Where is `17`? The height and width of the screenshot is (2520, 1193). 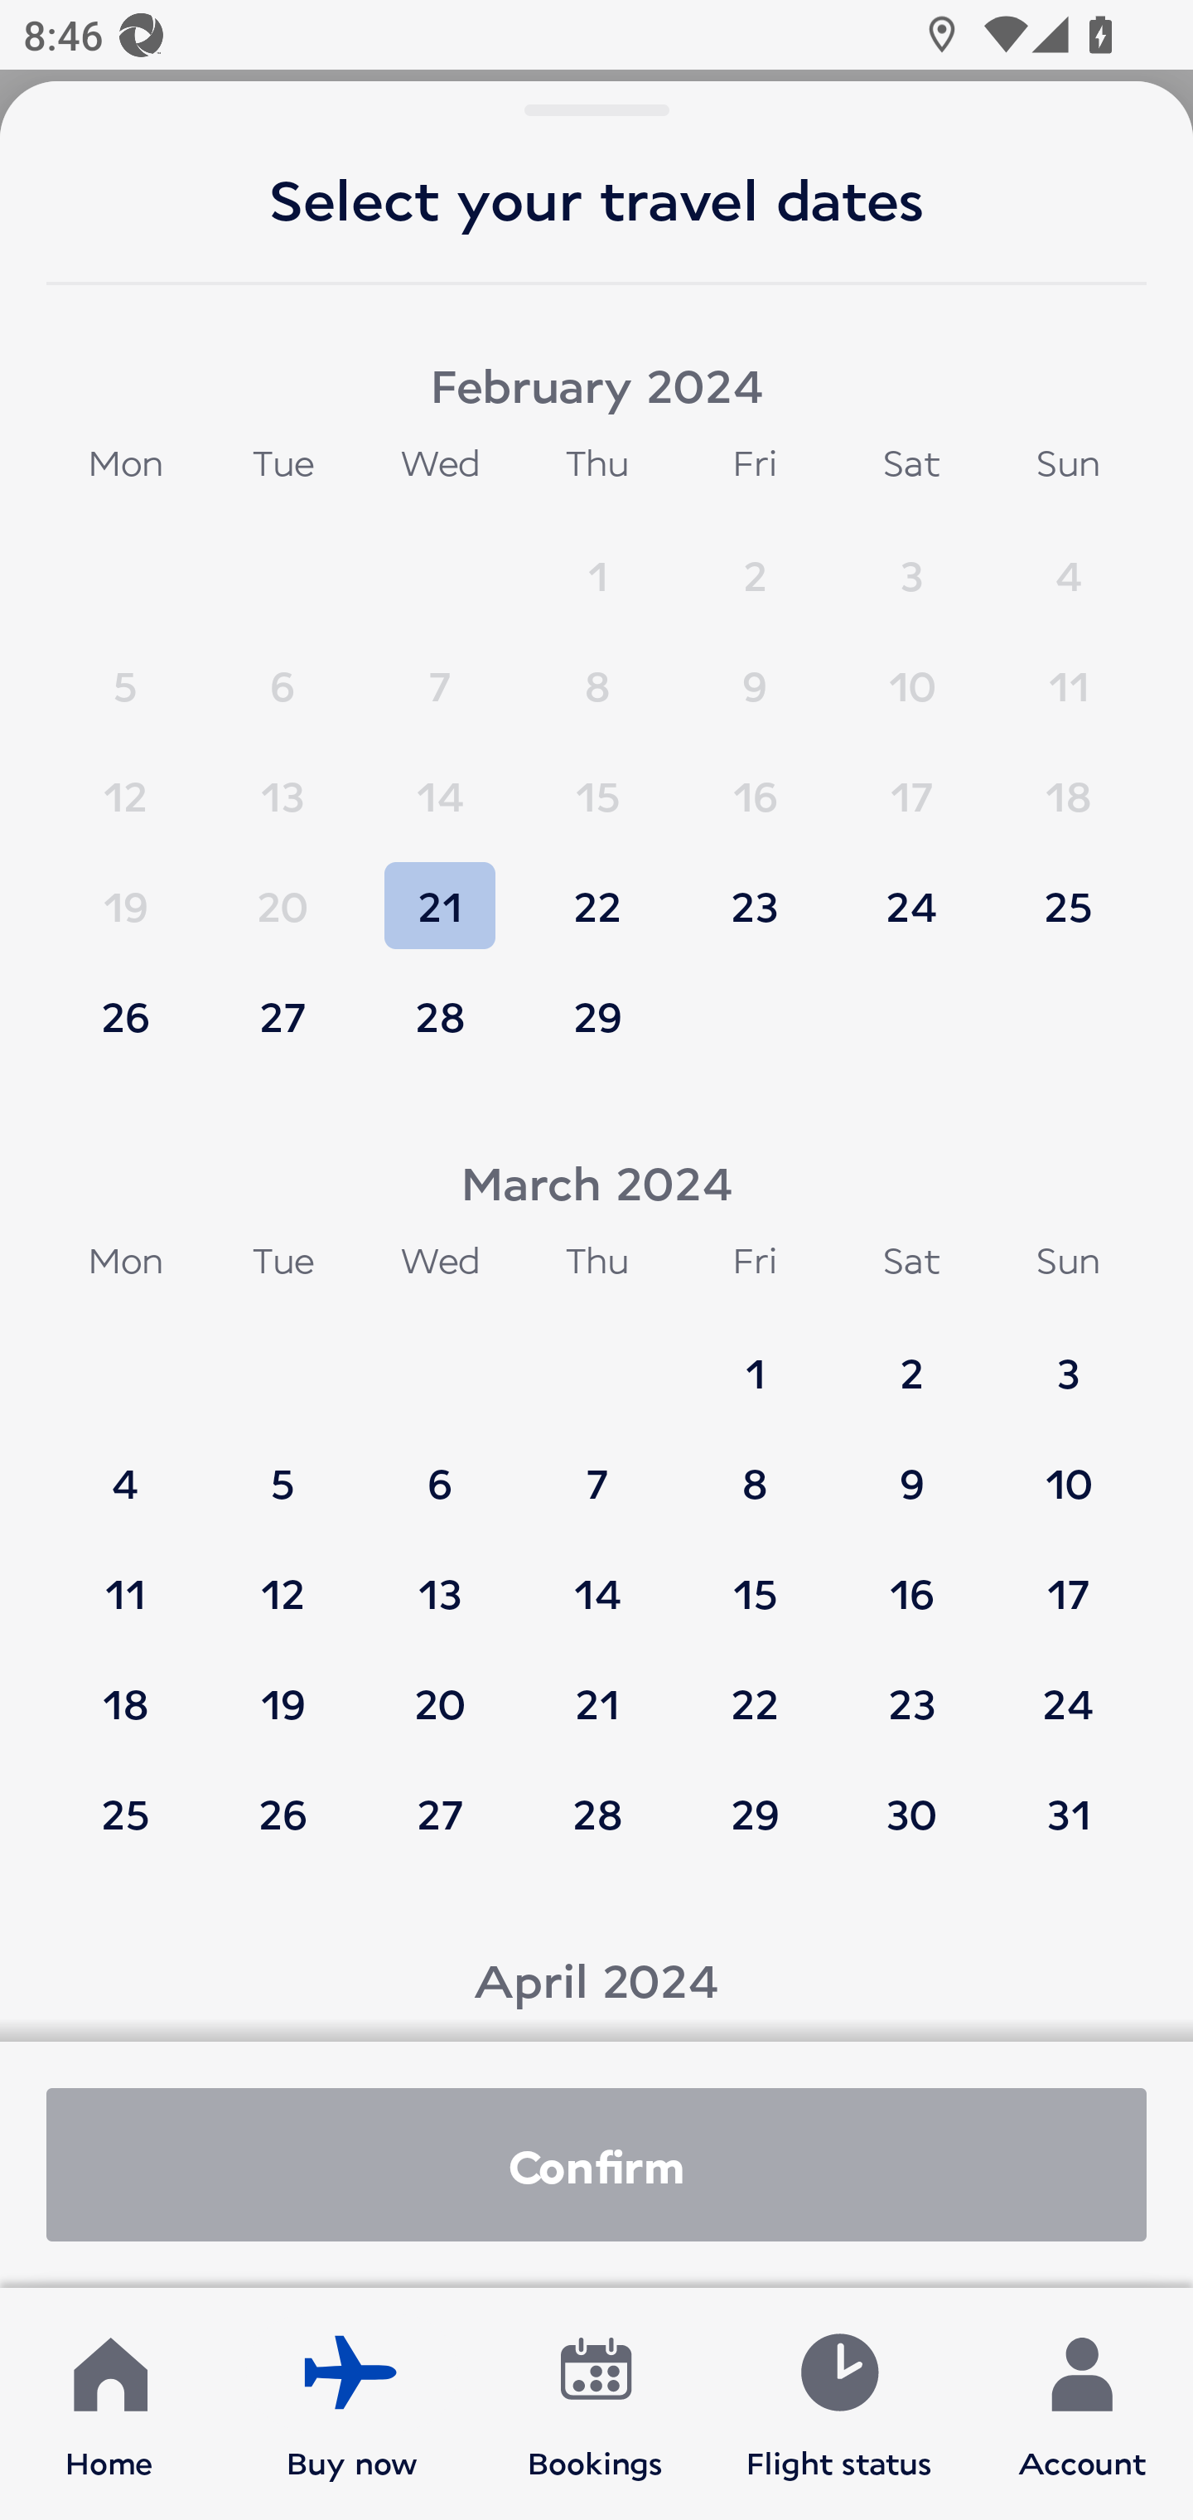
17 is located at coordinates (1068, 1578).